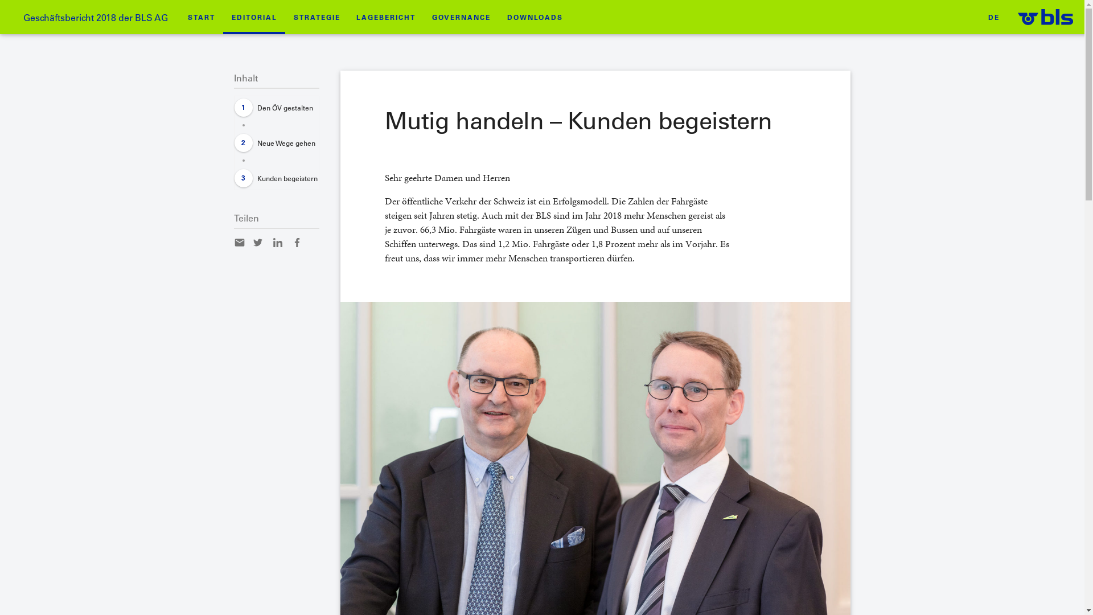 This screenshot has width=1093, height=615. I want to click on Neue Wege gehen, so click(277, 143).